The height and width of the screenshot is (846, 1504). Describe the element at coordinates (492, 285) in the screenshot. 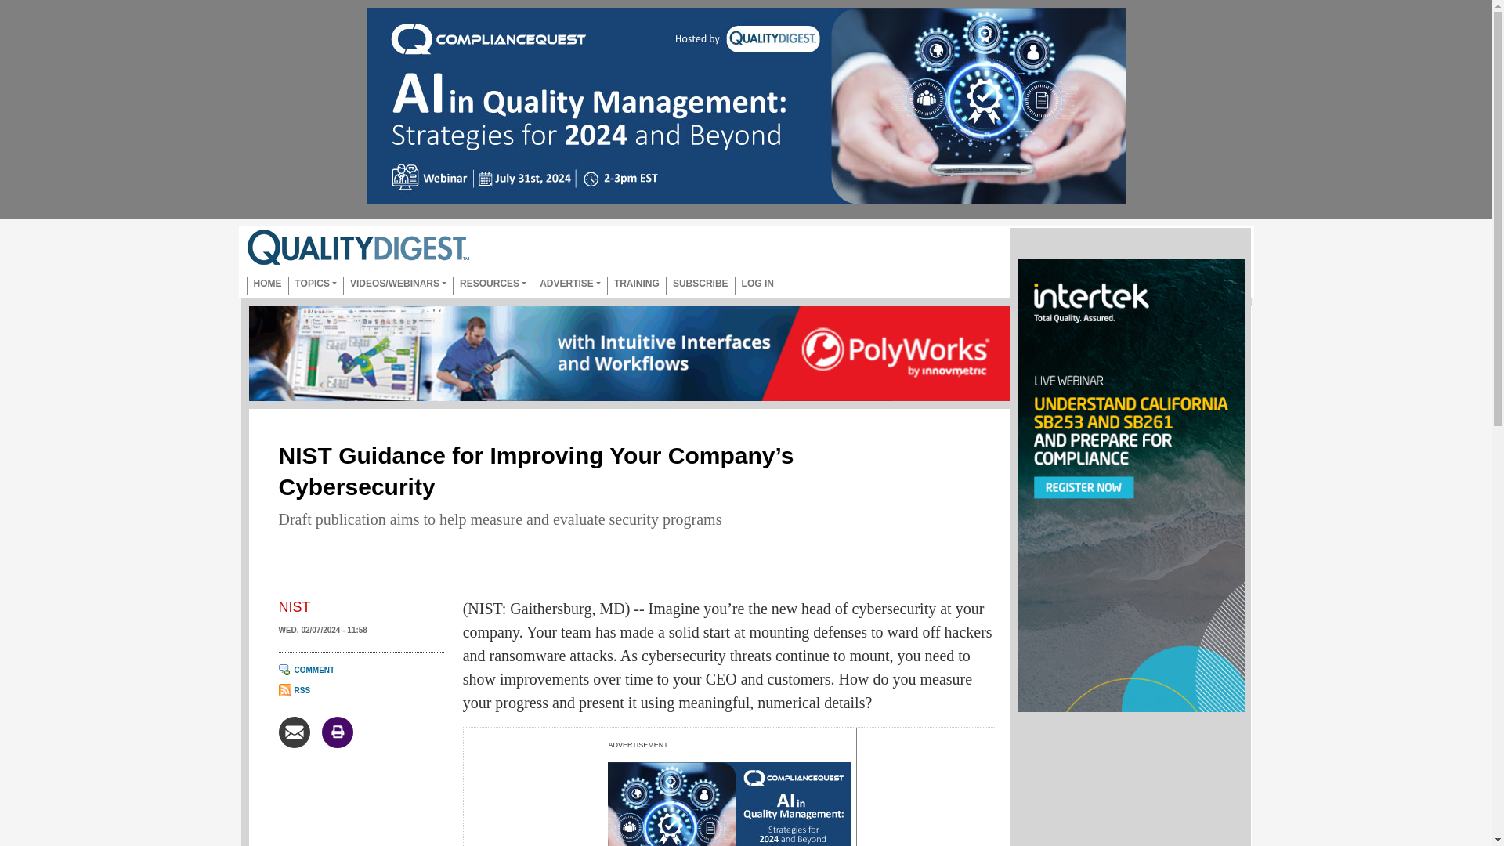

I see `Expand menu Resources` at that location.